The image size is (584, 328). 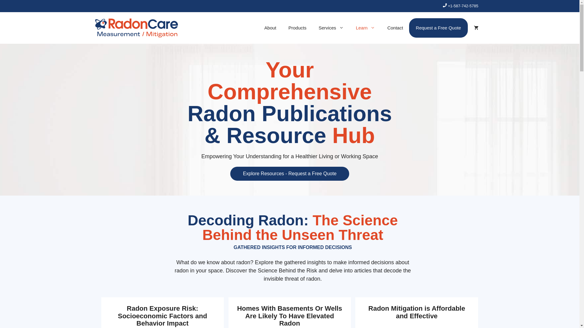 I want to click on Learn, so click(x=366, y=28).